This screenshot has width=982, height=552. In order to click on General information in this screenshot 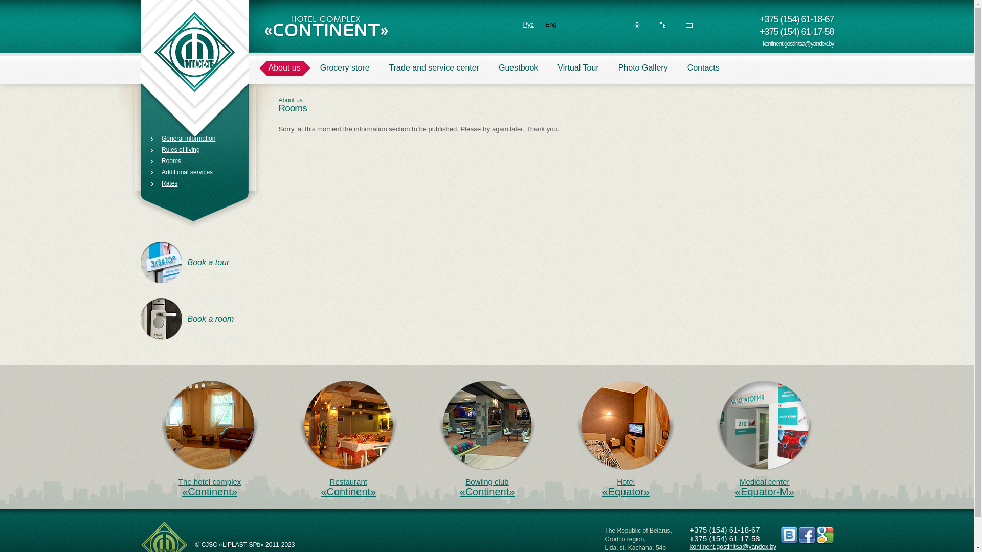, I will do `click(183, 139)`.